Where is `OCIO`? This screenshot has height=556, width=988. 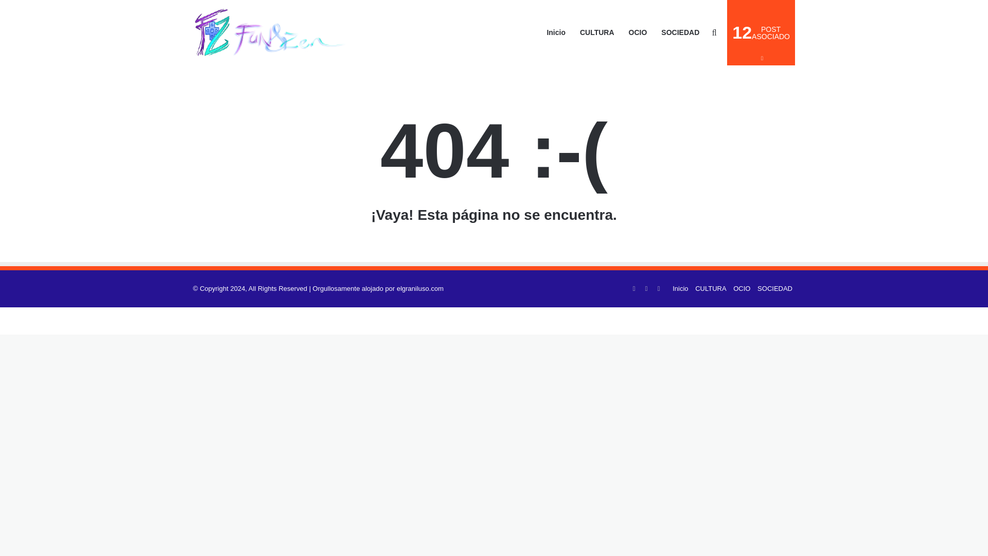 OCIO is located at coordinates (741, 288).